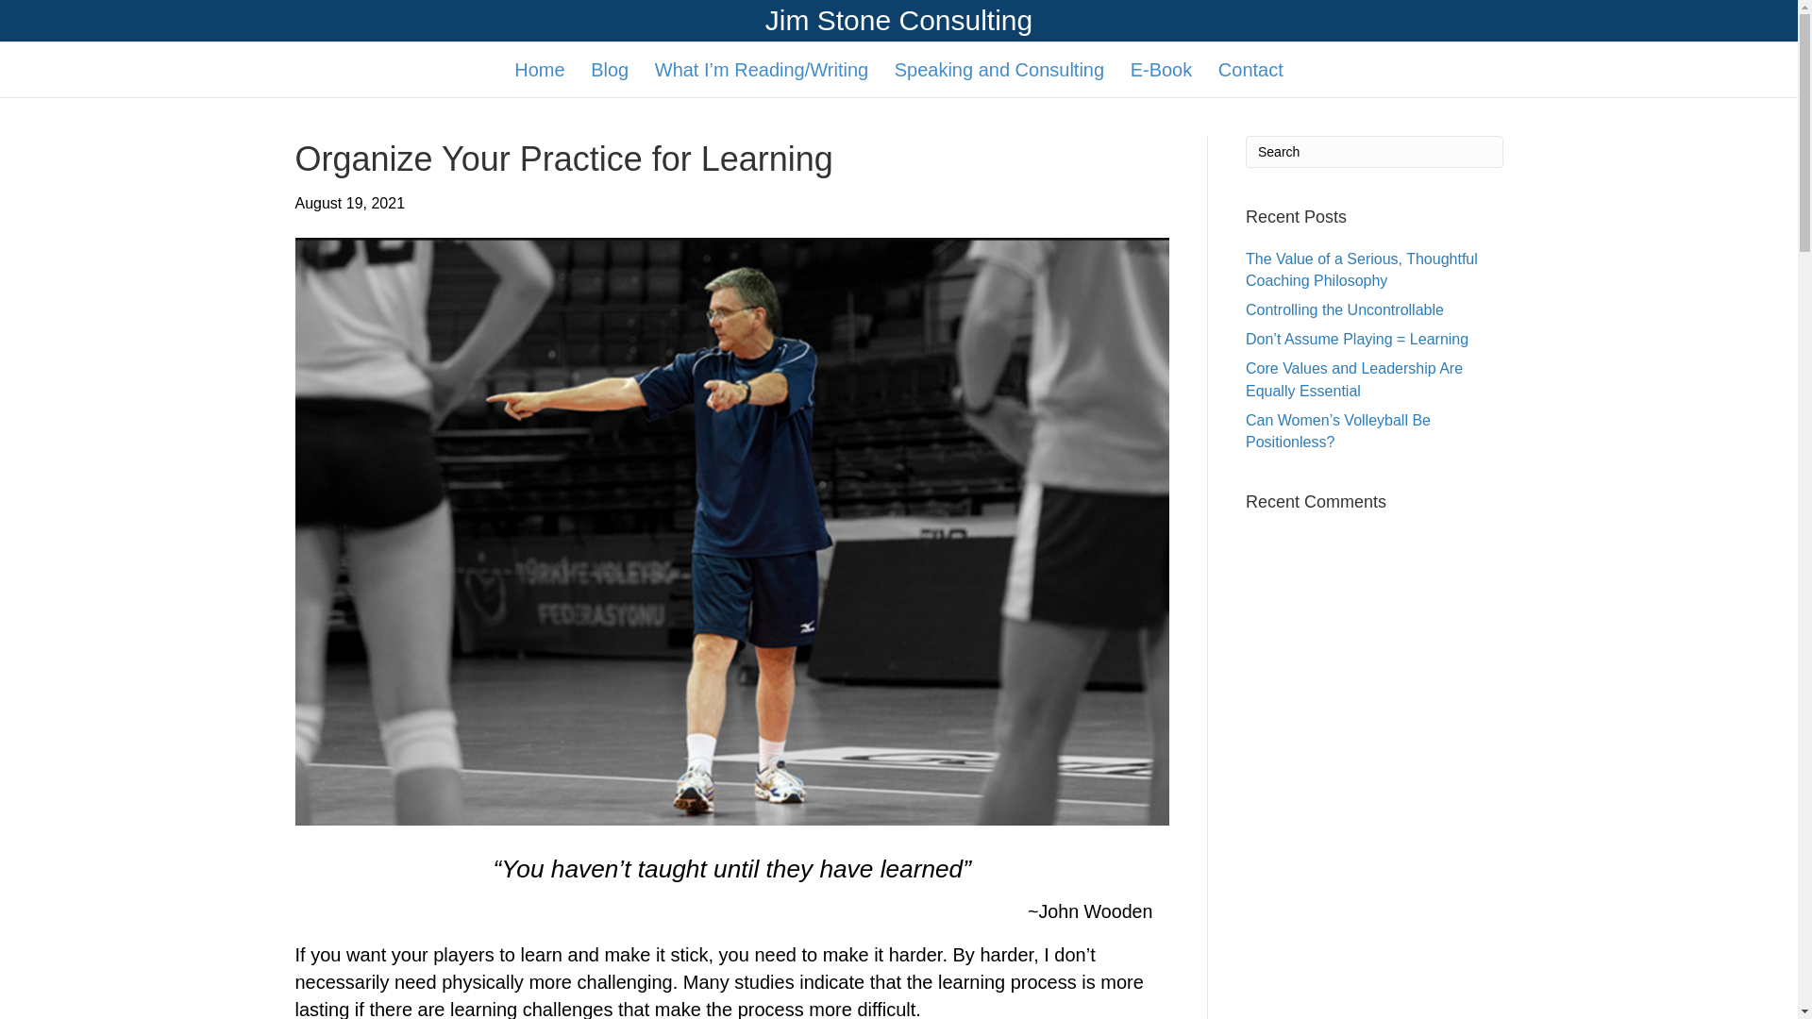  I want to click on E-Book, so click(1161, 68).